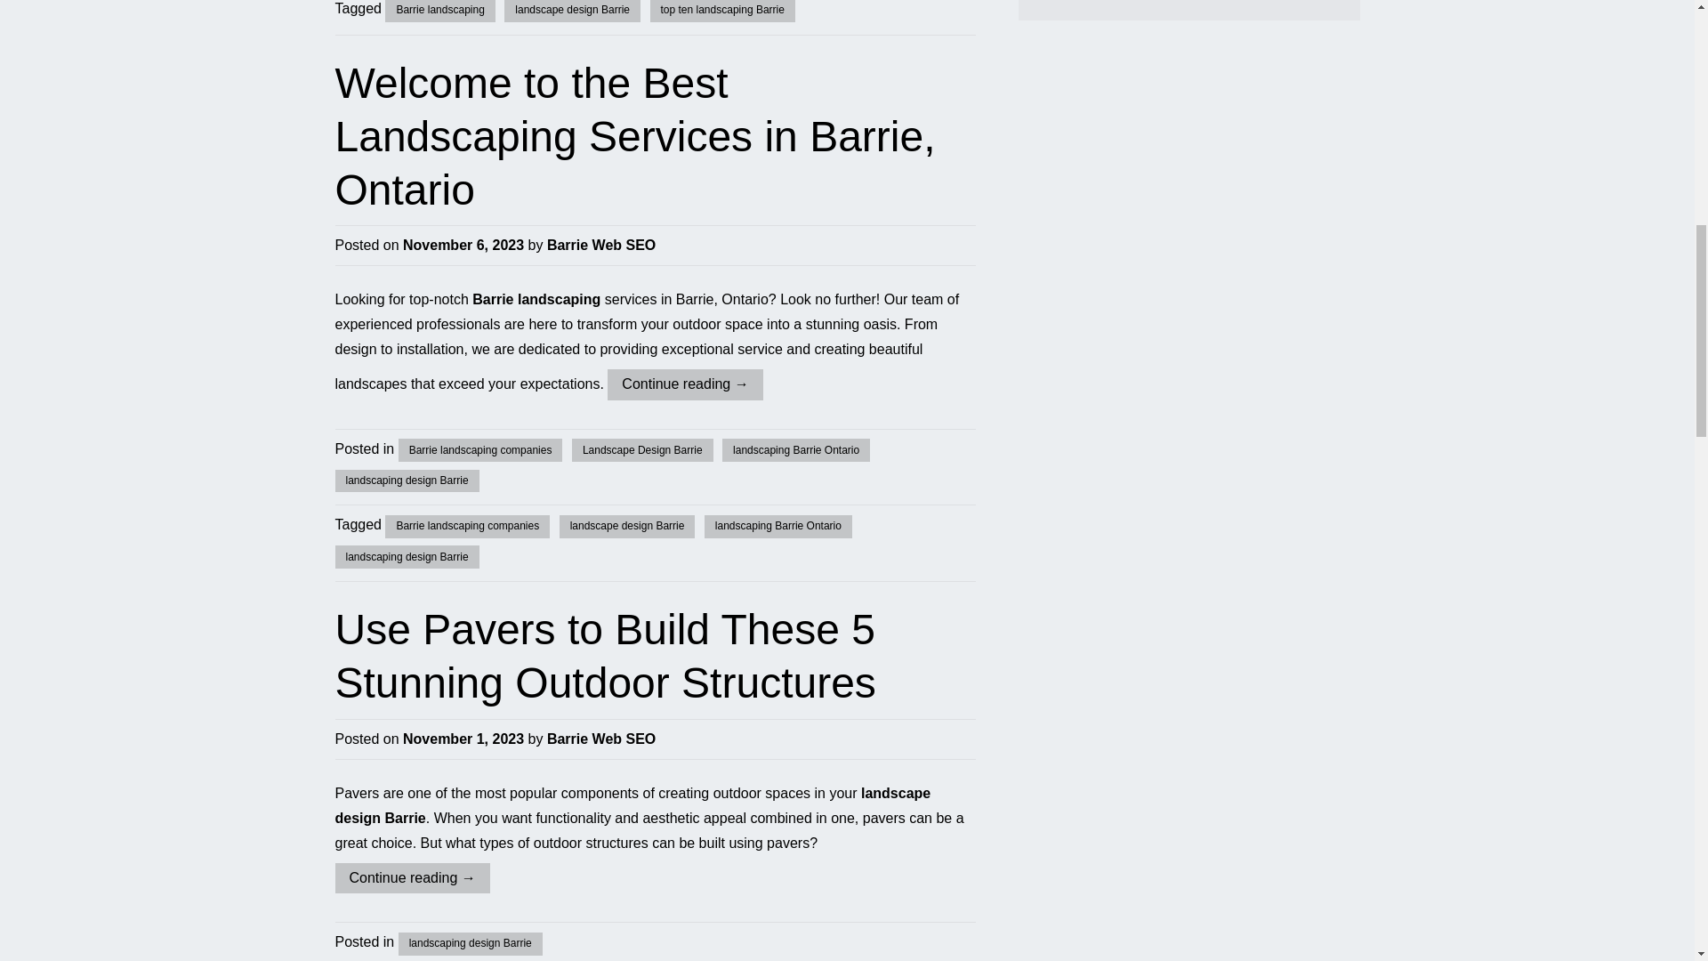 This screenshot has height=961, width=1708. What do you see at coordinates (439, 11) in the screenshot?
I see `Barrie landscaping` at bounding box center [439, 11].